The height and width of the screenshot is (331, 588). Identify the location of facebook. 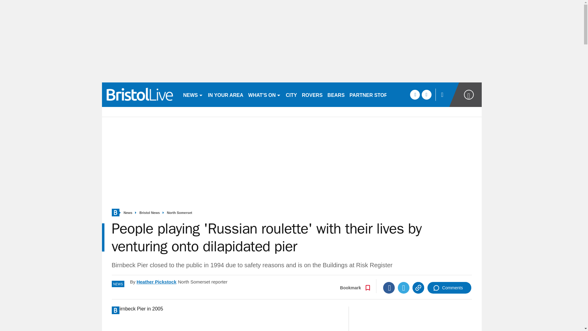
(415, 94).